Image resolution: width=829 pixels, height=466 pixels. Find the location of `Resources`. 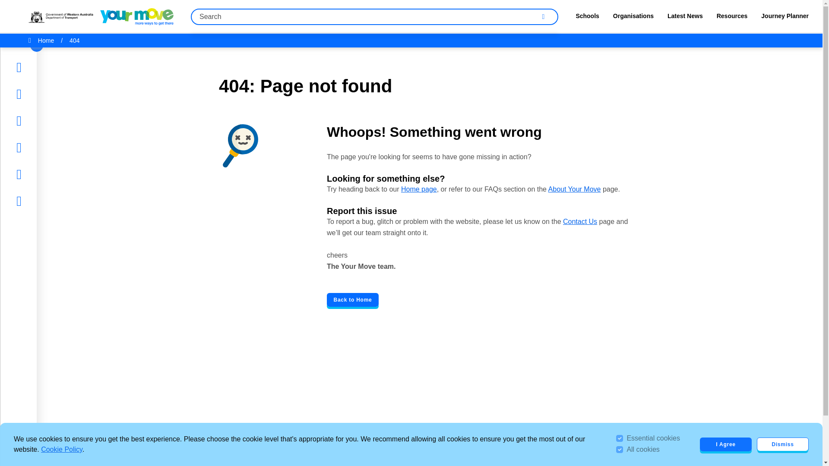

Resources is located at coordinates (41, 148).